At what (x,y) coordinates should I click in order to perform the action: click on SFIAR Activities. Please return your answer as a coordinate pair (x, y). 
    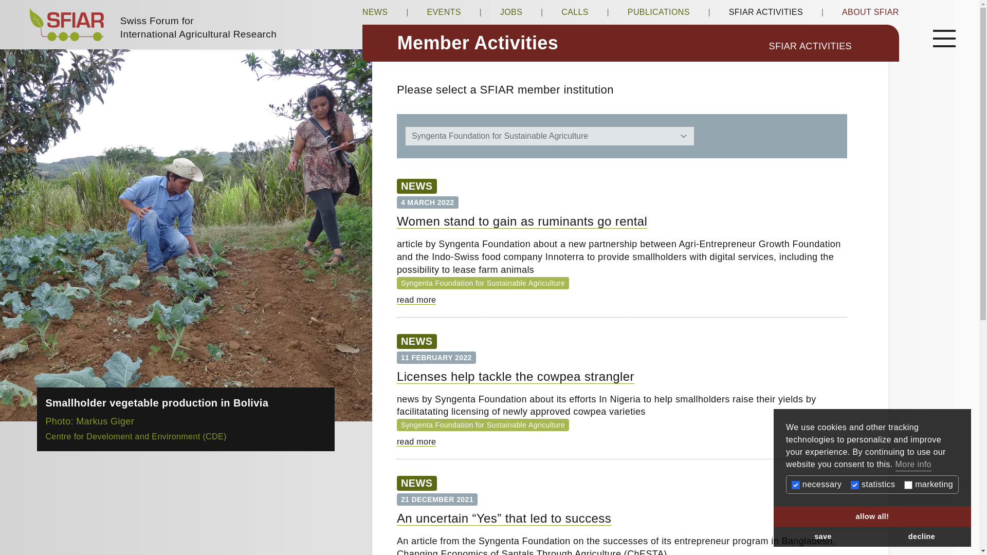
    Looking at the image, I should click on (831, 46).